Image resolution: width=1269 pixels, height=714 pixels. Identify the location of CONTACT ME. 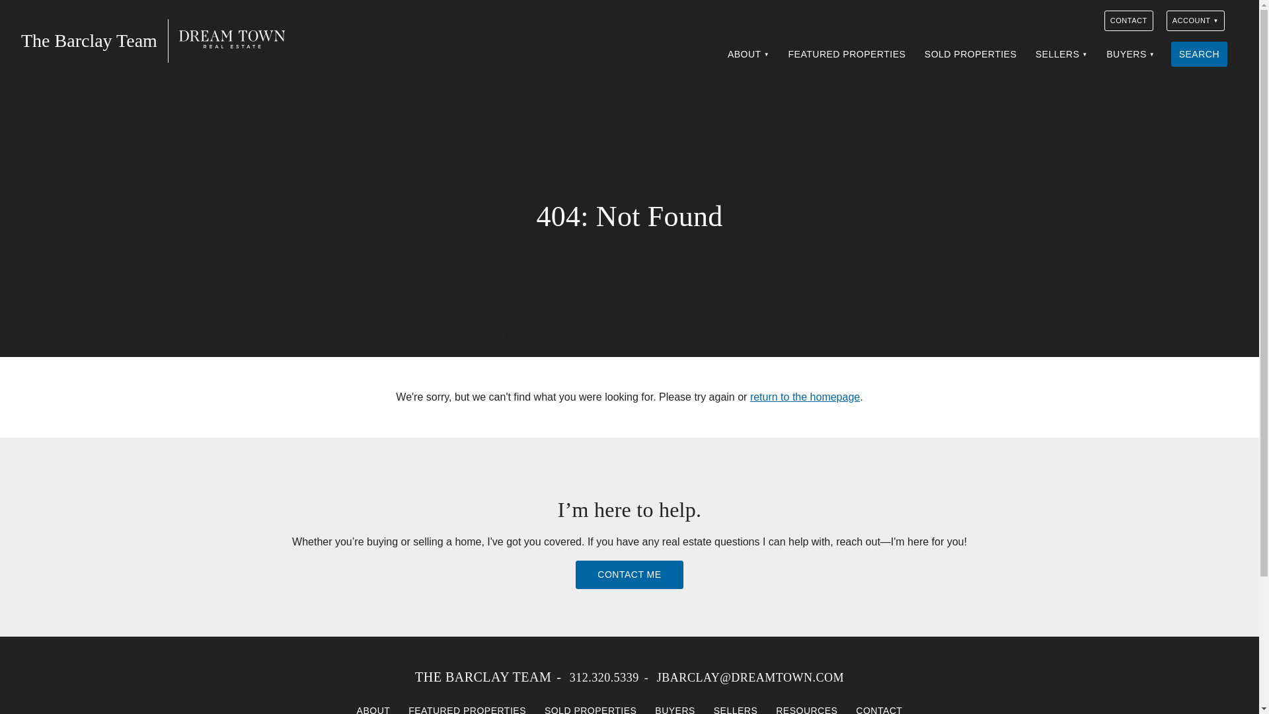
(629, 575).